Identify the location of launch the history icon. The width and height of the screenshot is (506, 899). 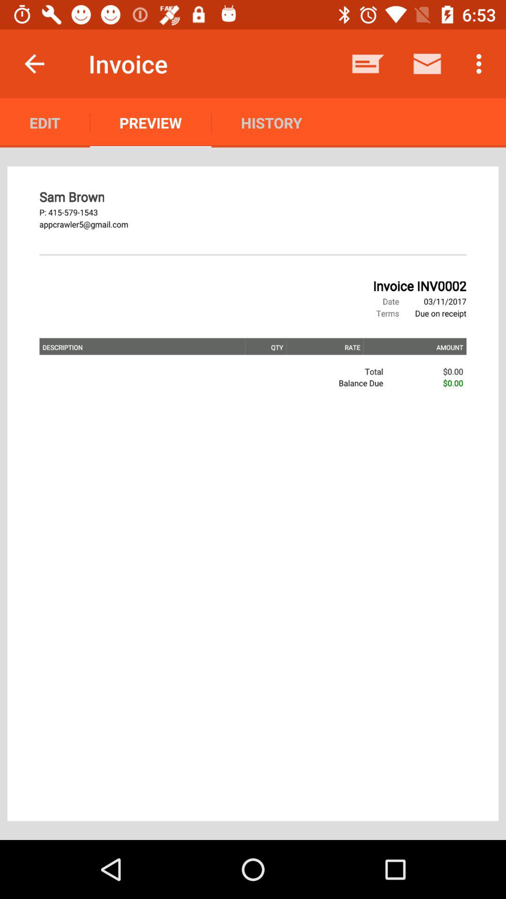
(271, 123).